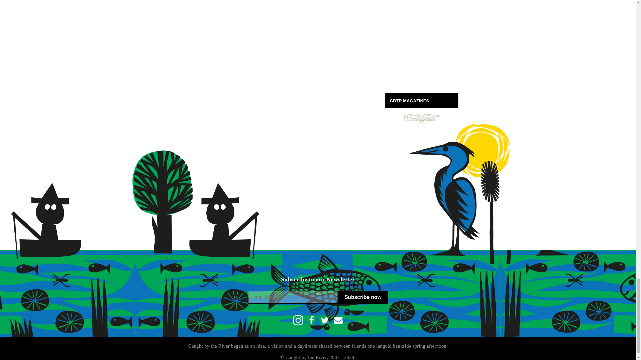  What do you see at coordinates (325, 320) in the screenshot?
I see `Follow us on Twitter` at bounding box center [325, 320].